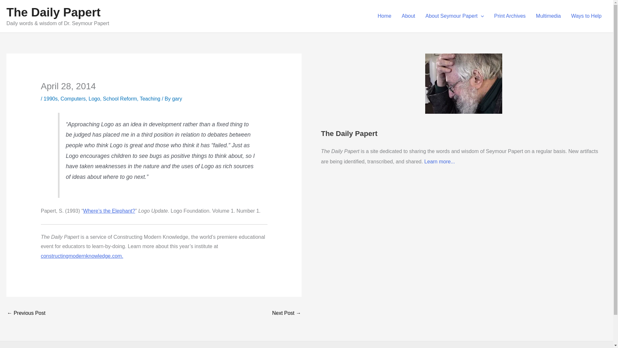  Describe the element at coordinates (82, 256) in the screenshot. I see `Constructing Modern Knowledge 2014` at that location.